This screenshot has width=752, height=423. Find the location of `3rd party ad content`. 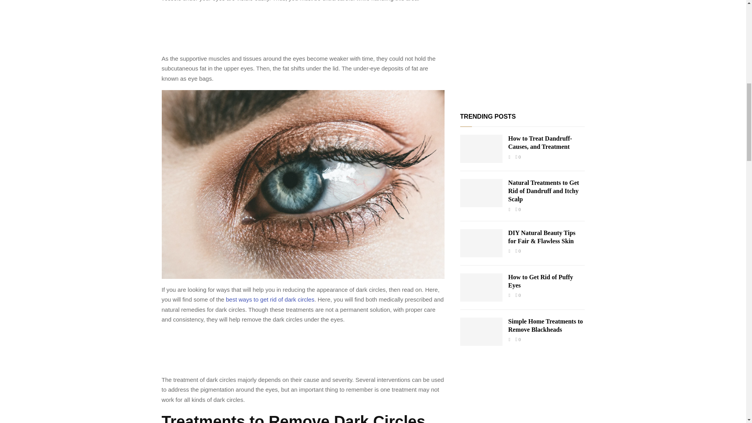

3rd party ad content is located at coordinates (303, 352).